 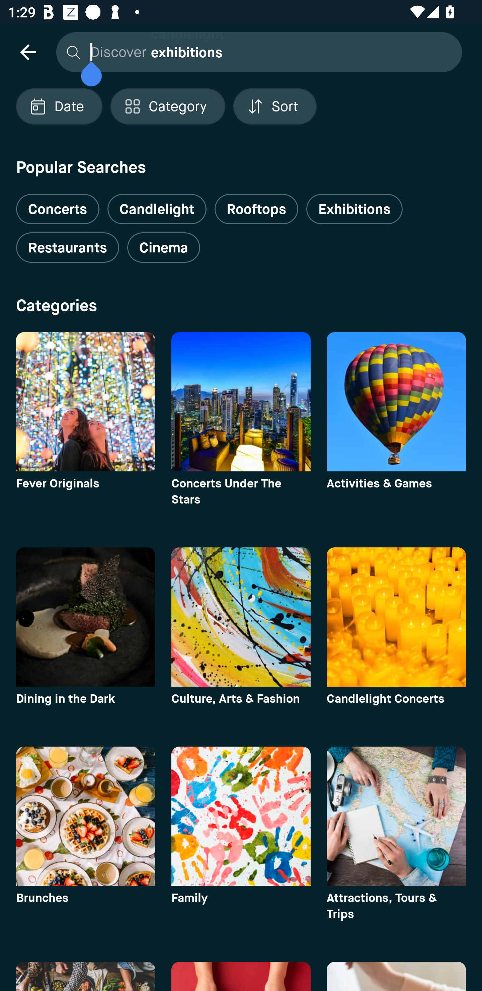 I want to click on Exhibitions, so click(x=354, y=209).